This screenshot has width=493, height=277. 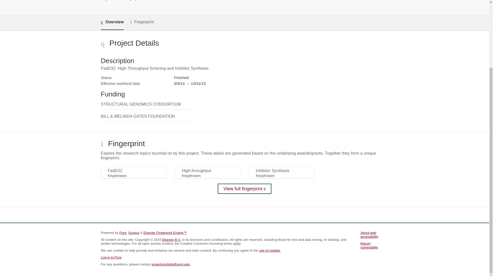 I want to click on View full fingerprint, so click(x=244, y=189).